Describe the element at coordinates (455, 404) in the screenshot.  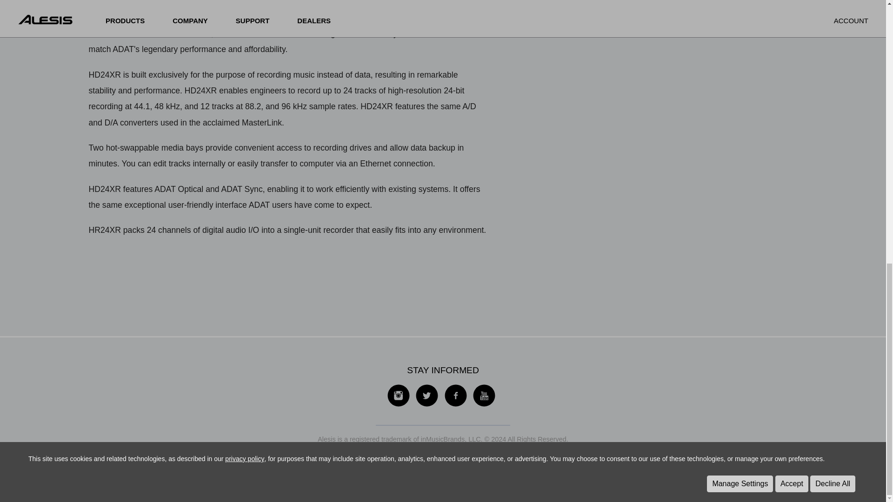
I see `Facebook` at that location.